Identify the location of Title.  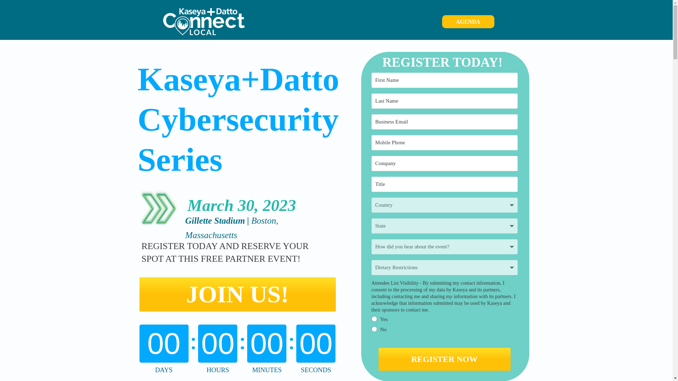
(445, 184).